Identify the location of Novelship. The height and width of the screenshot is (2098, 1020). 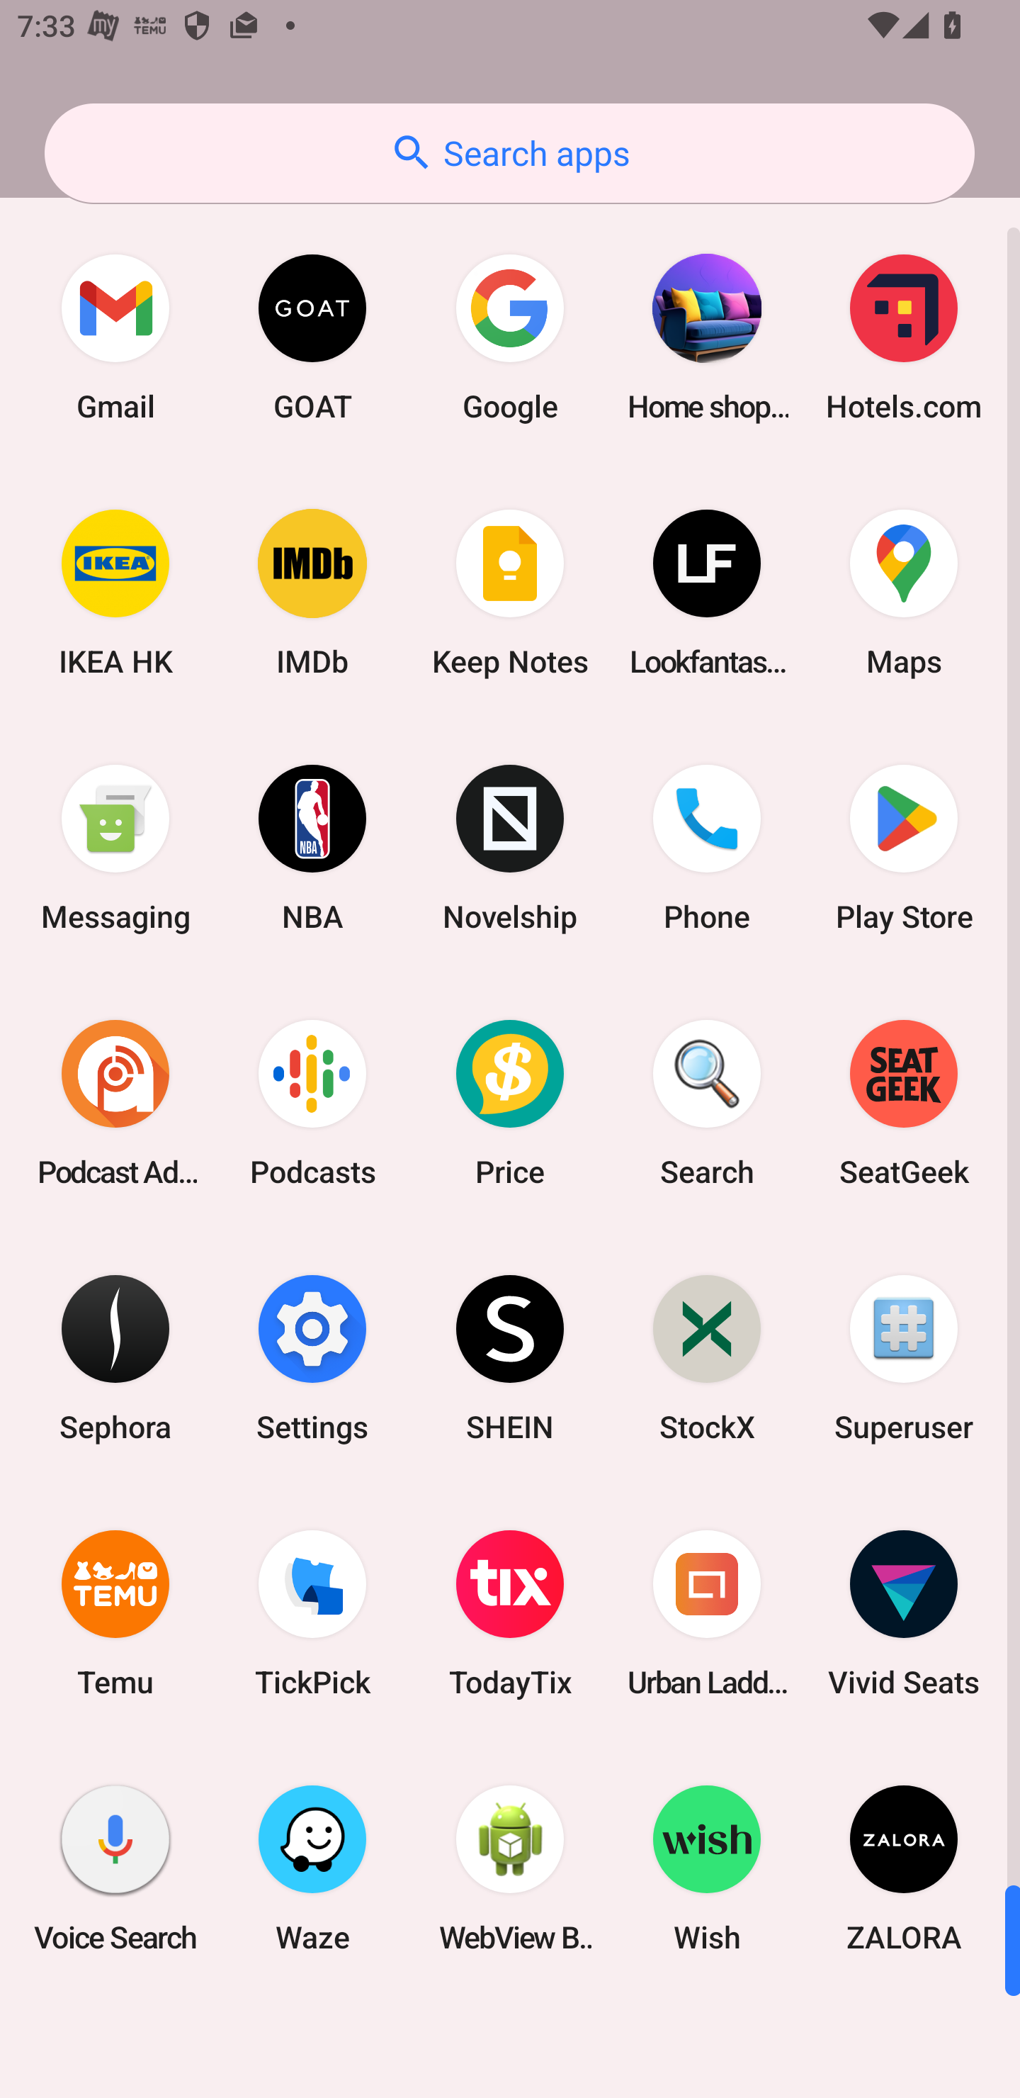
(510, 848).